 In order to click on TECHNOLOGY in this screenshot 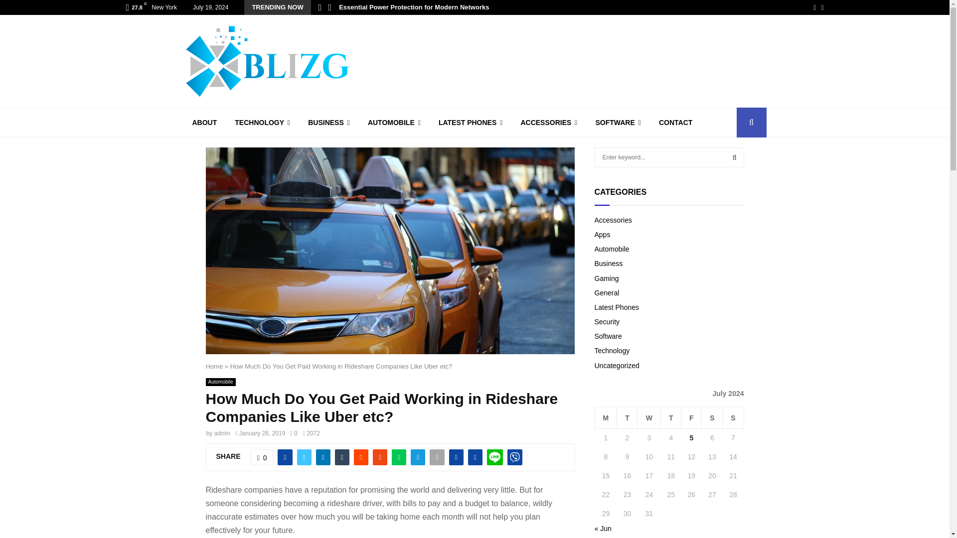, I will do `click(262, 123)`.